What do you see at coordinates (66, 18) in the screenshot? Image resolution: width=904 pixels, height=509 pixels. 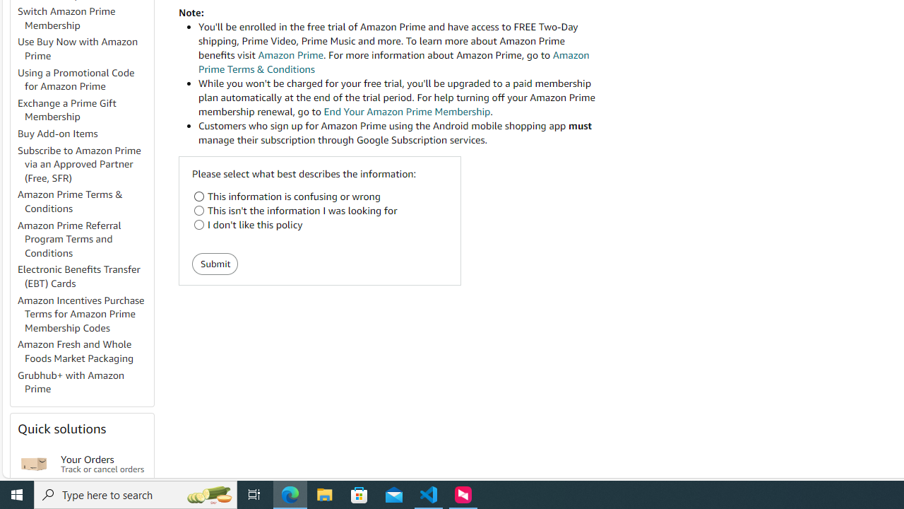 I see `Switch Amazon Prime Membership` at bounding box center [66, 18].